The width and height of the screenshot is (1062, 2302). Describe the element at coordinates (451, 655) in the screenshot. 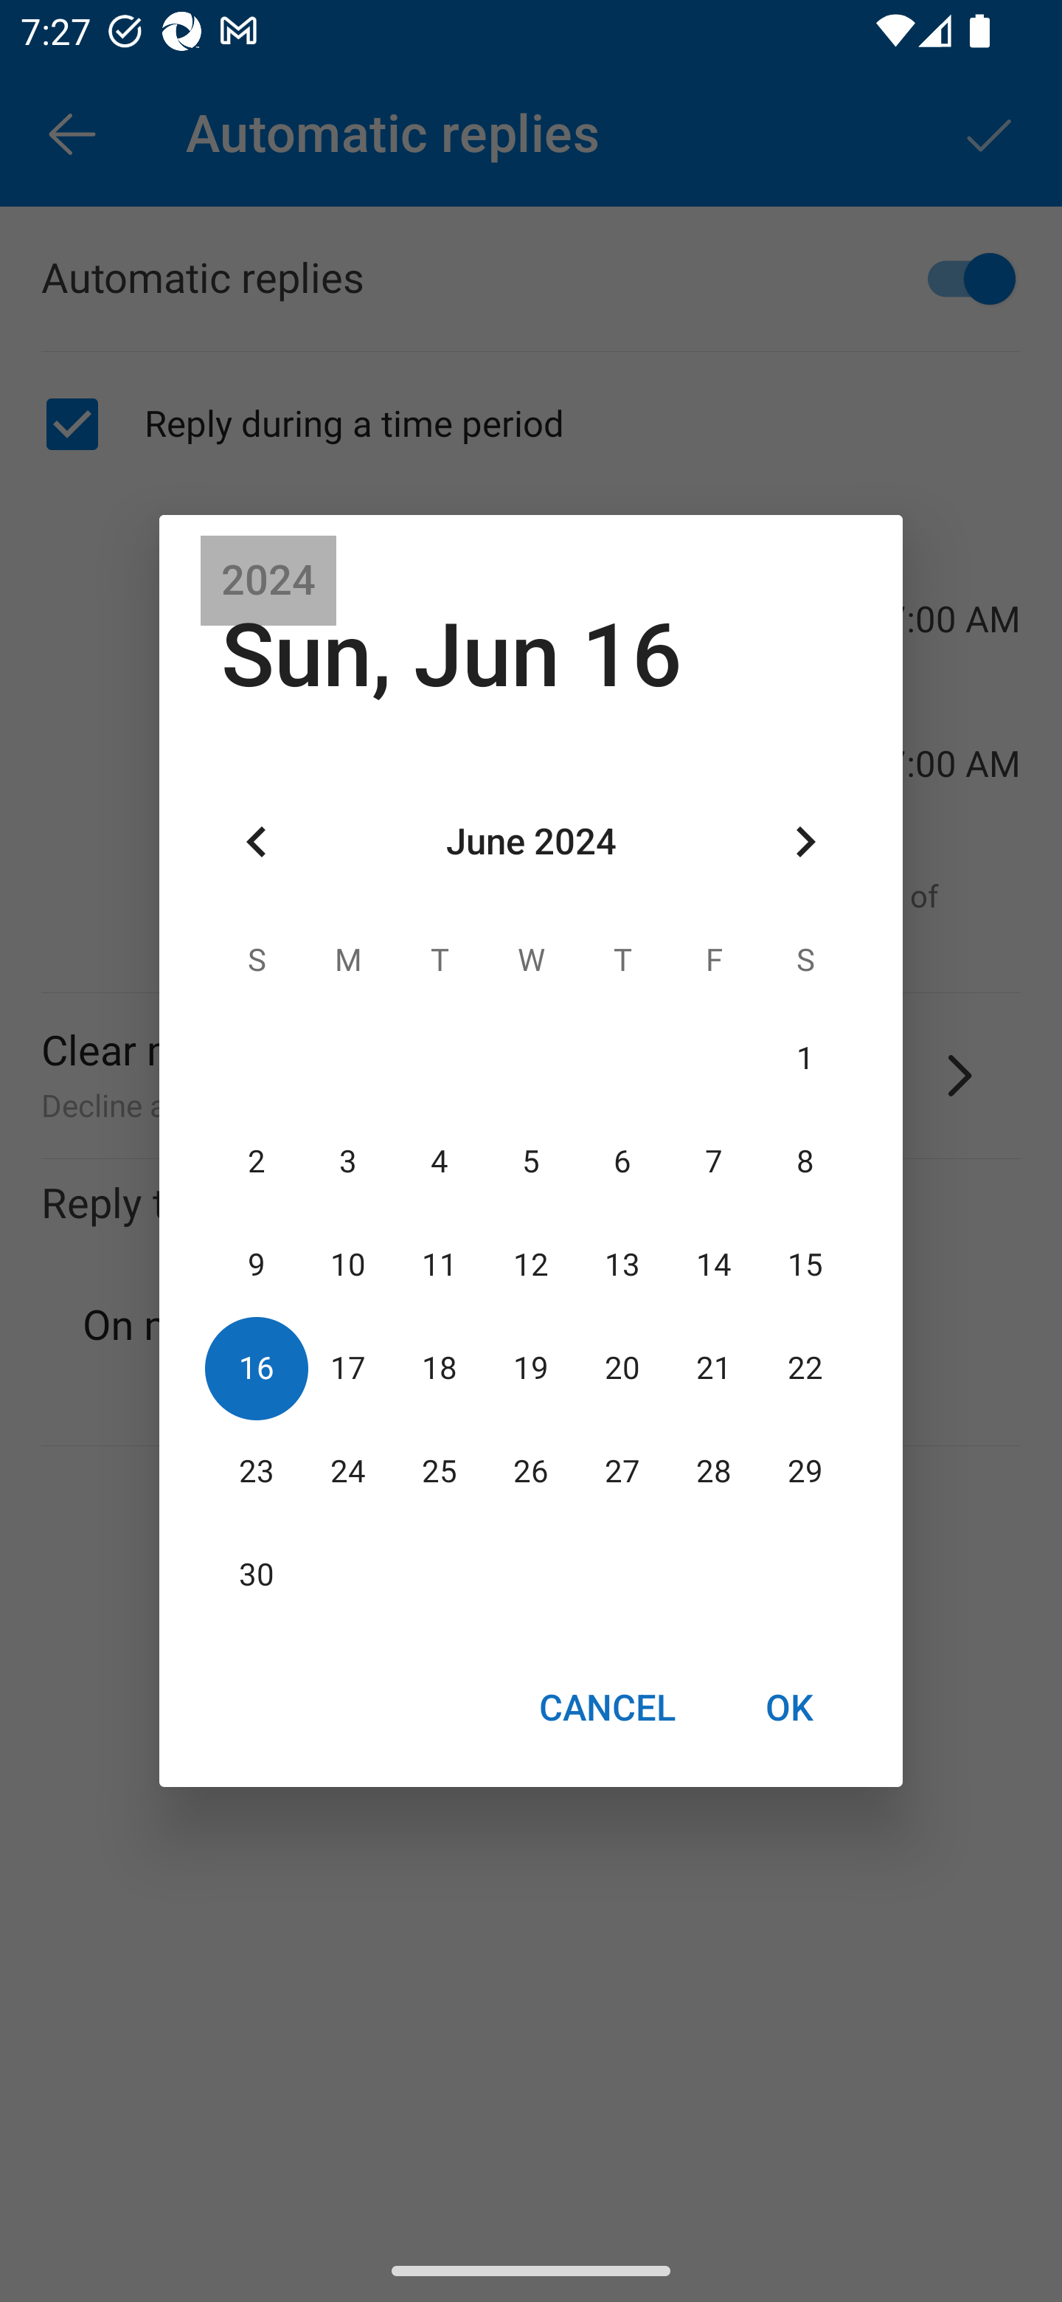

I see `Sun, Jun 16` at that location.